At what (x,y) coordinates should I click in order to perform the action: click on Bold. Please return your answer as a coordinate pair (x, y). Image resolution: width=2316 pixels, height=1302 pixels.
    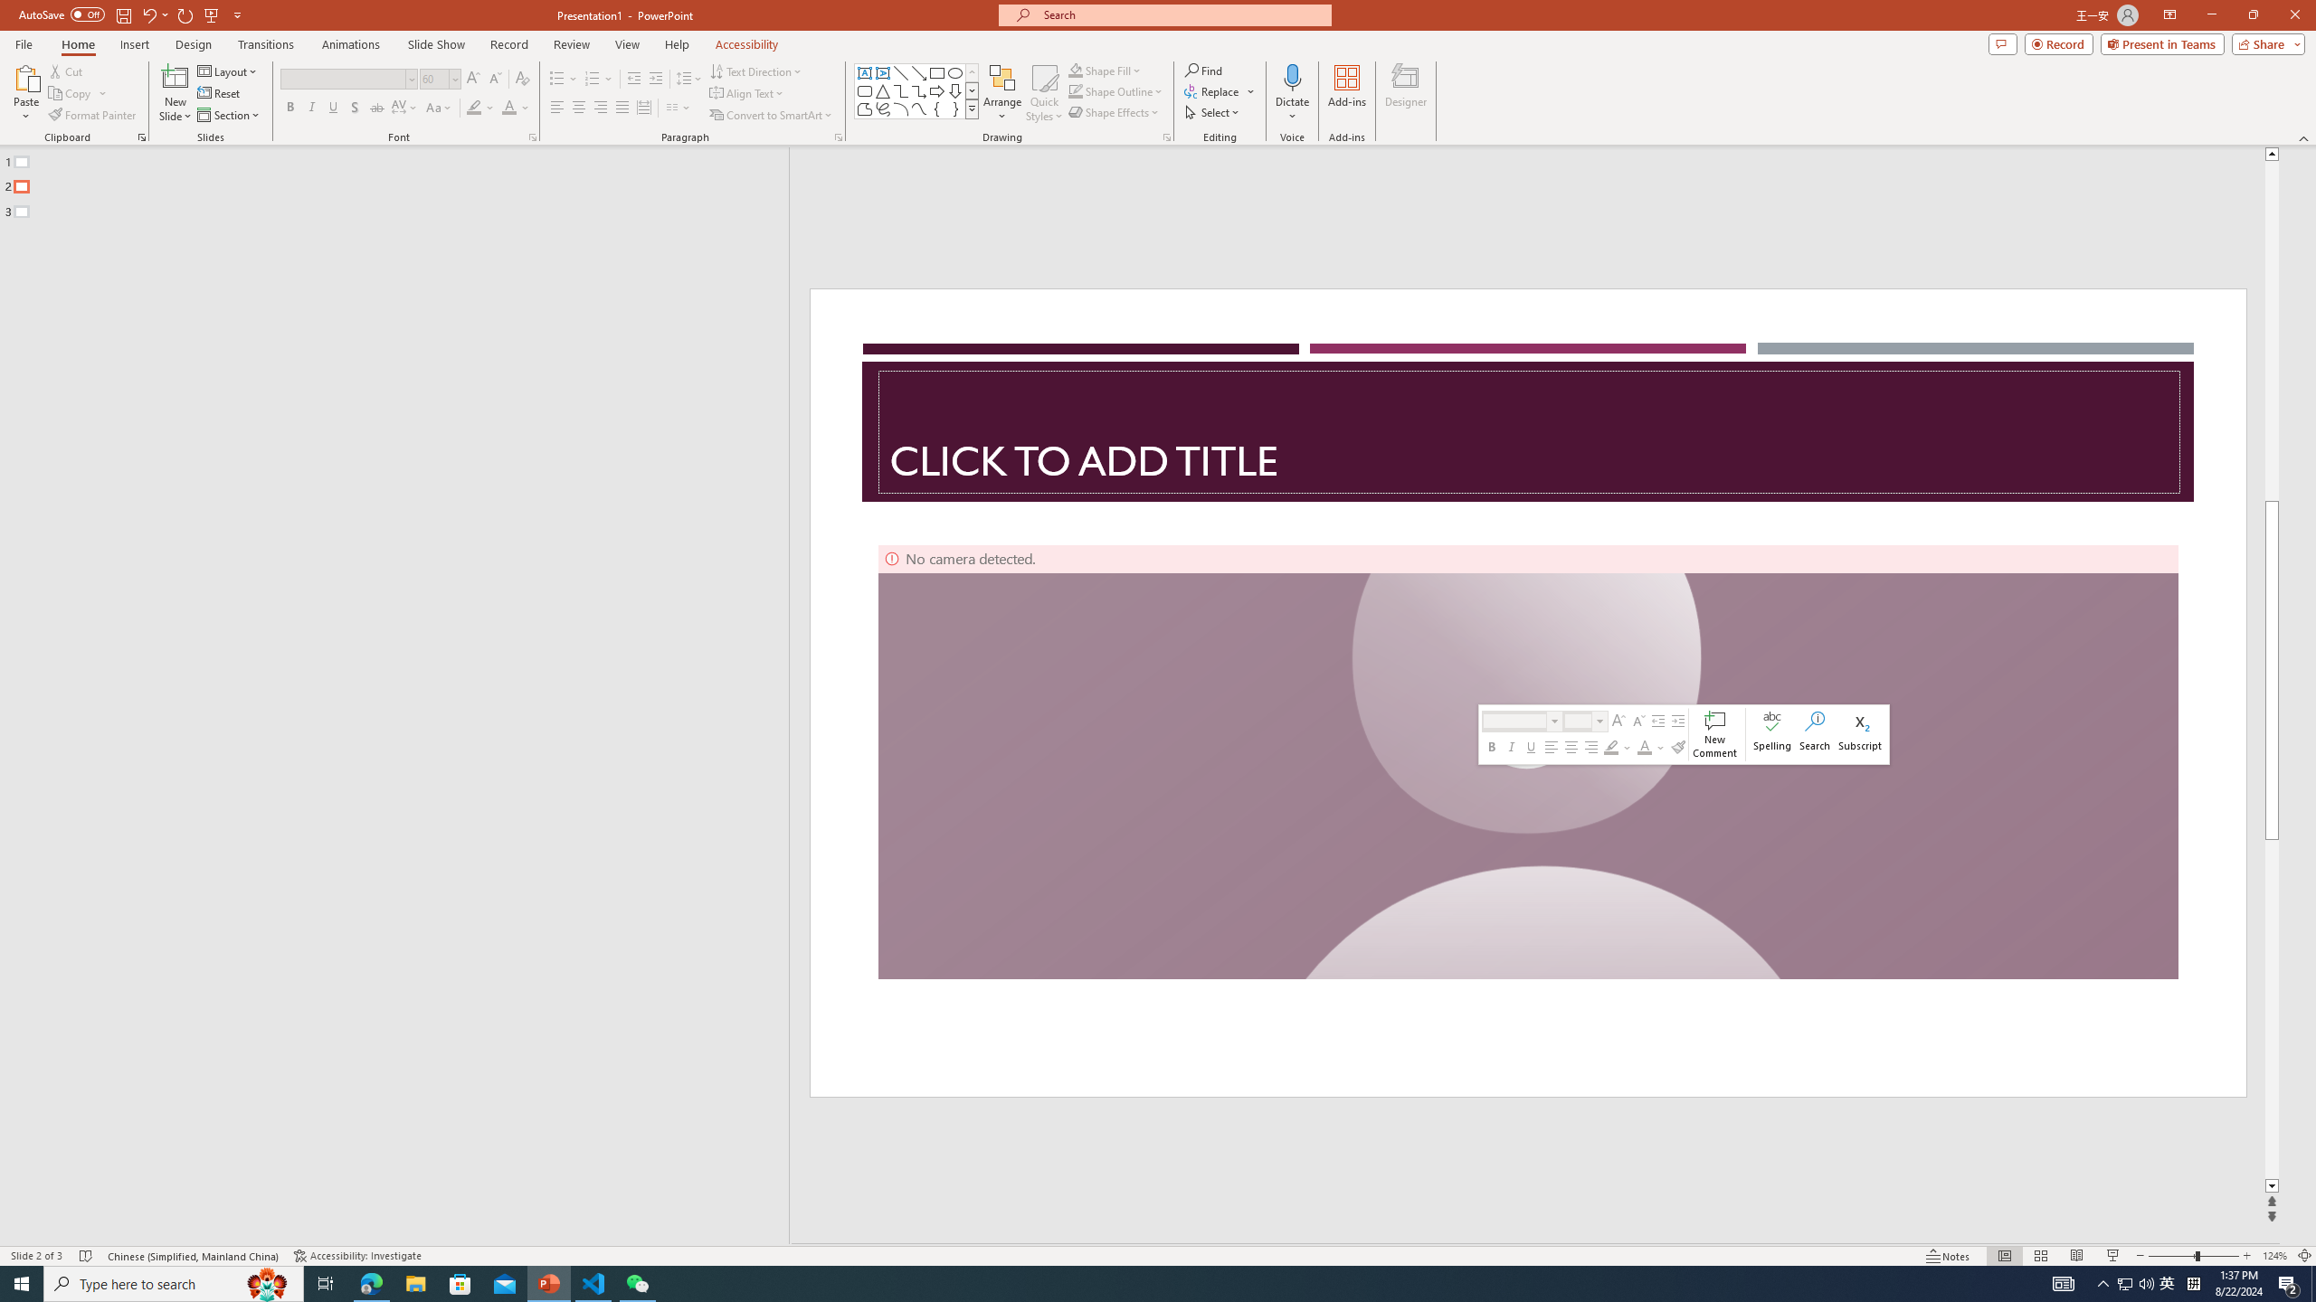
    Looking at the image, I should click on (289, 108).